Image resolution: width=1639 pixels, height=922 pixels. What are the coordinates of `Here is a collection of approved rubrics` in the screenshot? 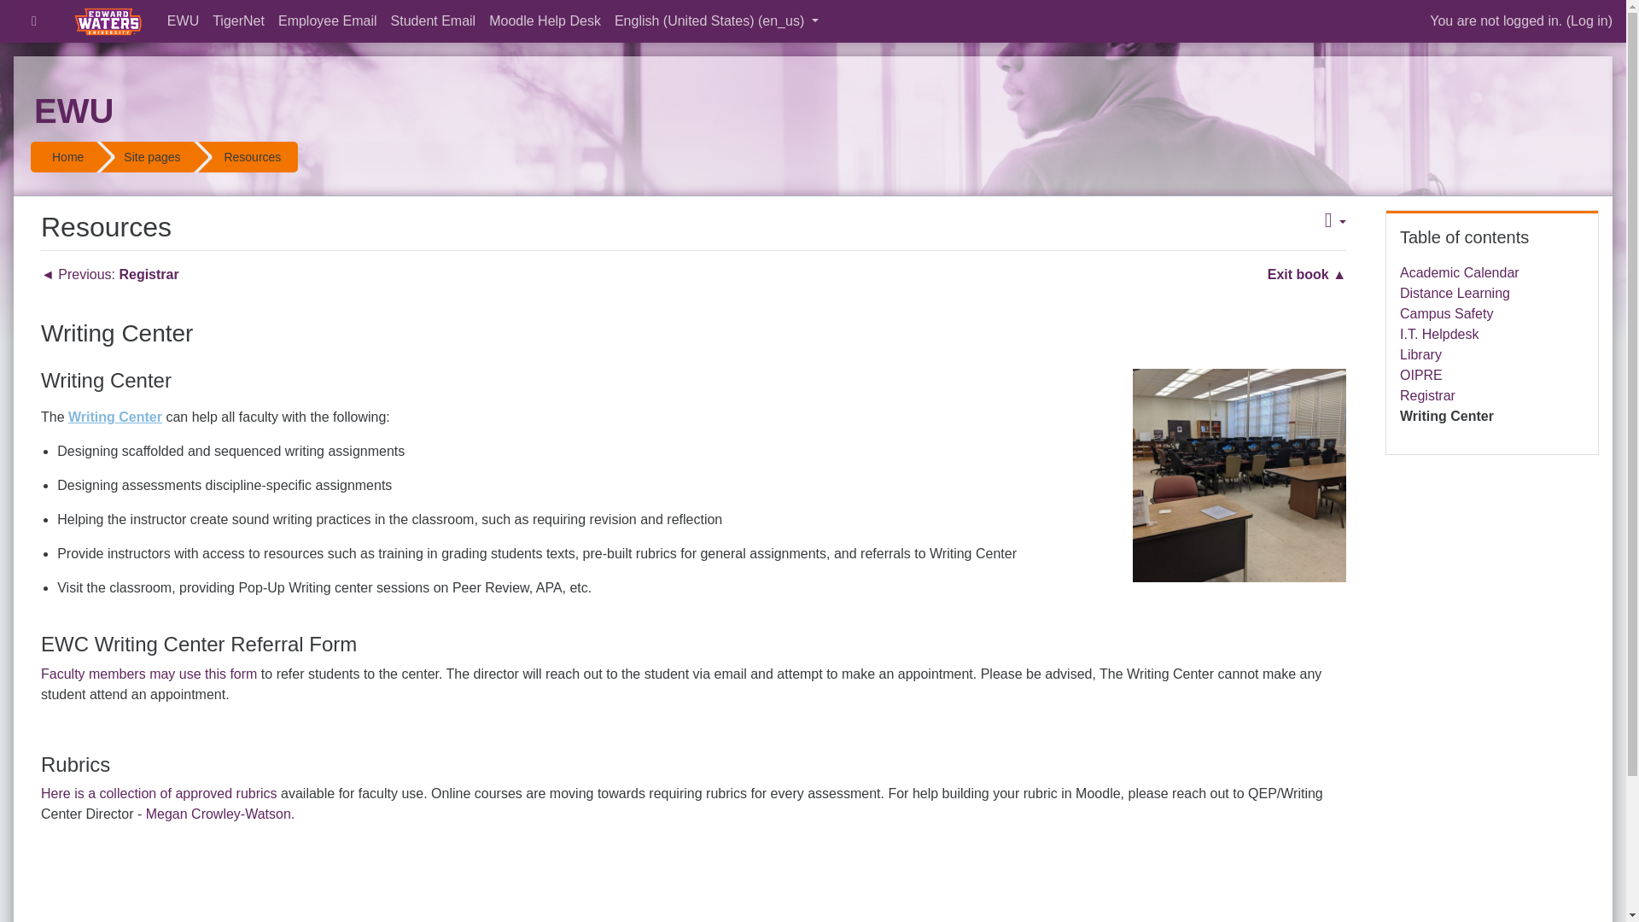 It's located at (159, 794).